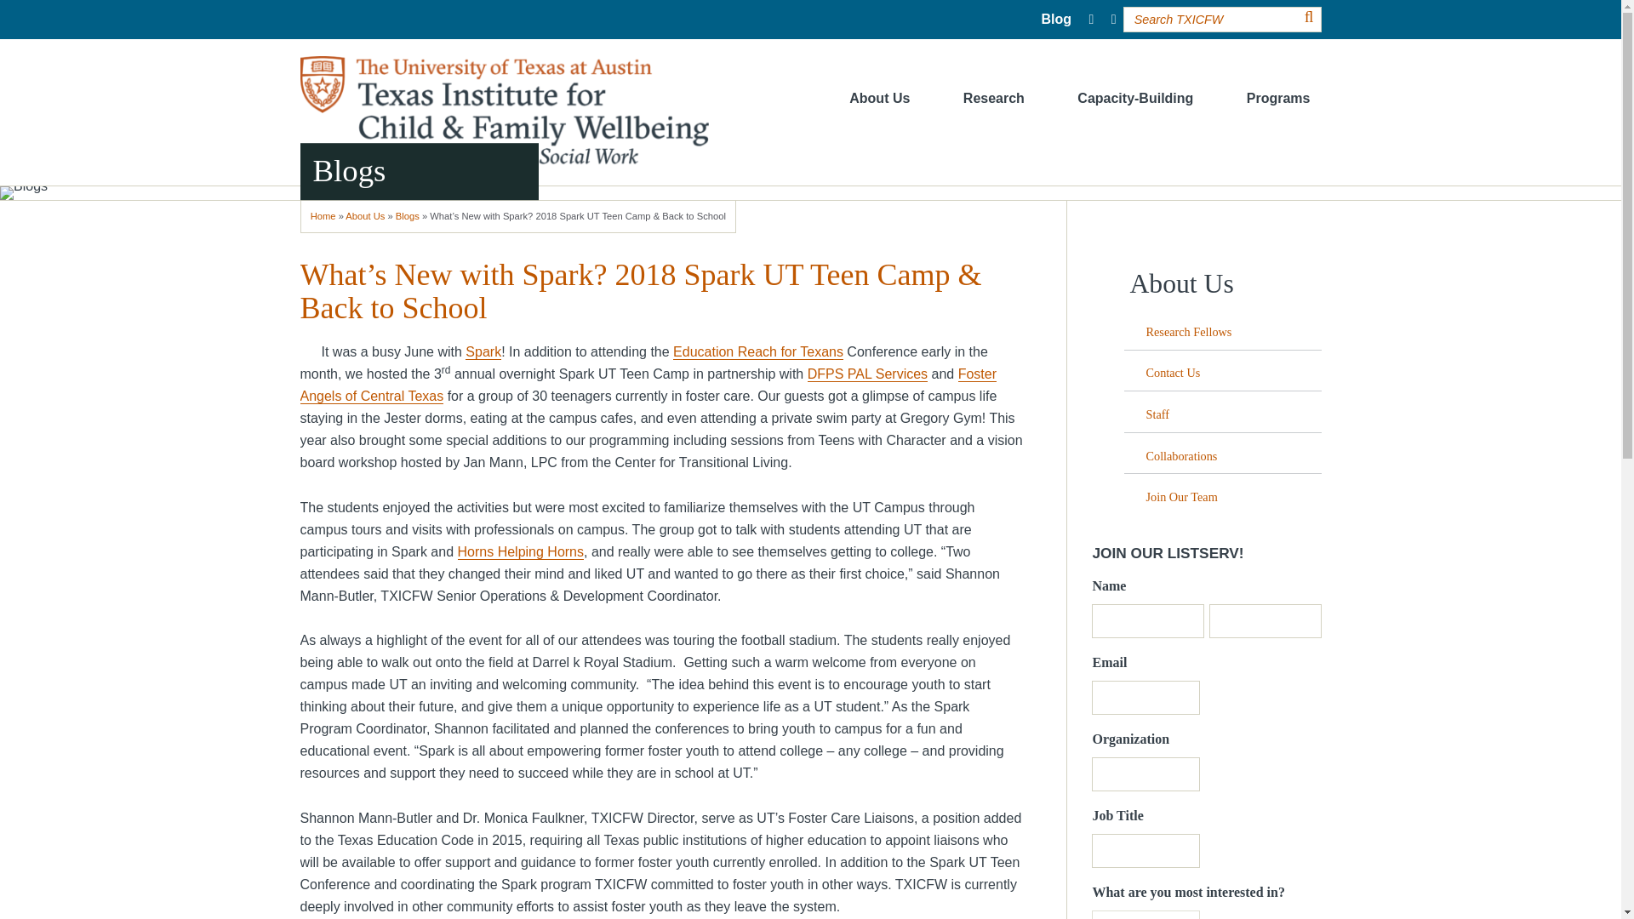 The width and height of the screenshot is (1634, 919). What do you see at coordinates (1309, 17) in the screenshot?
I see `Search` at bounding box center [1309, 17].